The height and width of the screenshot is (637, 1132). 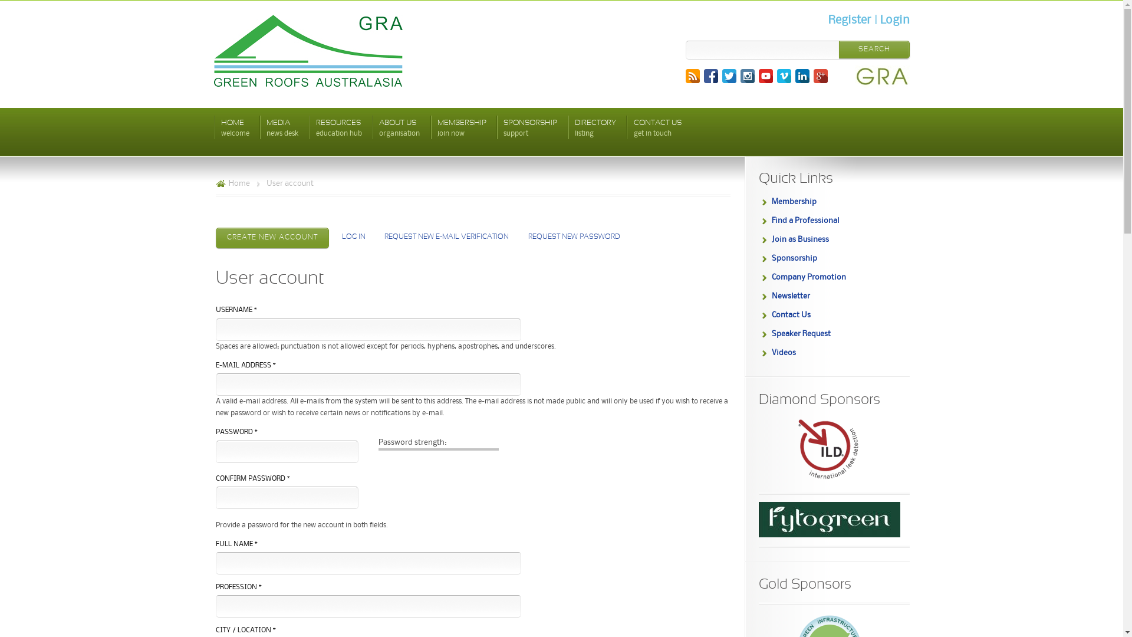 I want to click on Videos, so click(x=783, y=353).